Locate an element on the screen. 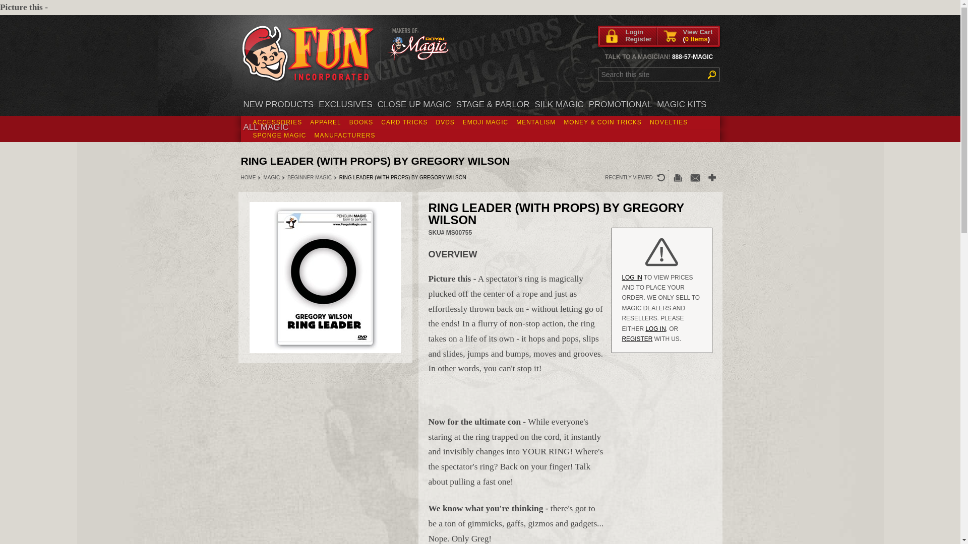 This screenshot has width=968, height=544. NEW PRODUCTS is located at coordinates (278, 104).